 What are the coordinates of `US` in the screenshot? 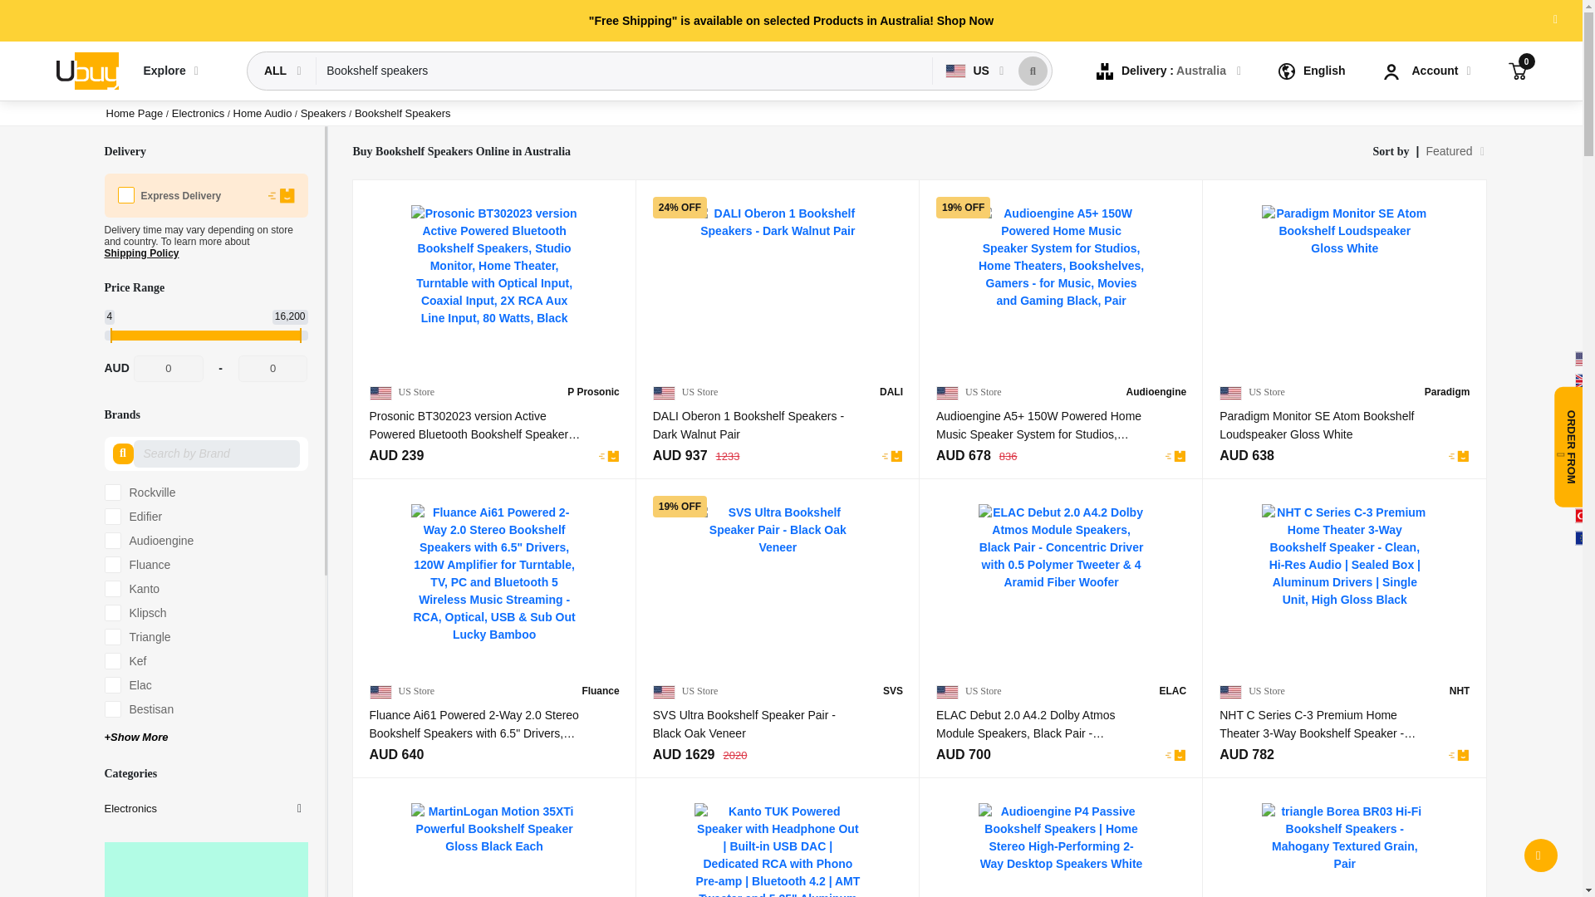 It's located at (967, 71).